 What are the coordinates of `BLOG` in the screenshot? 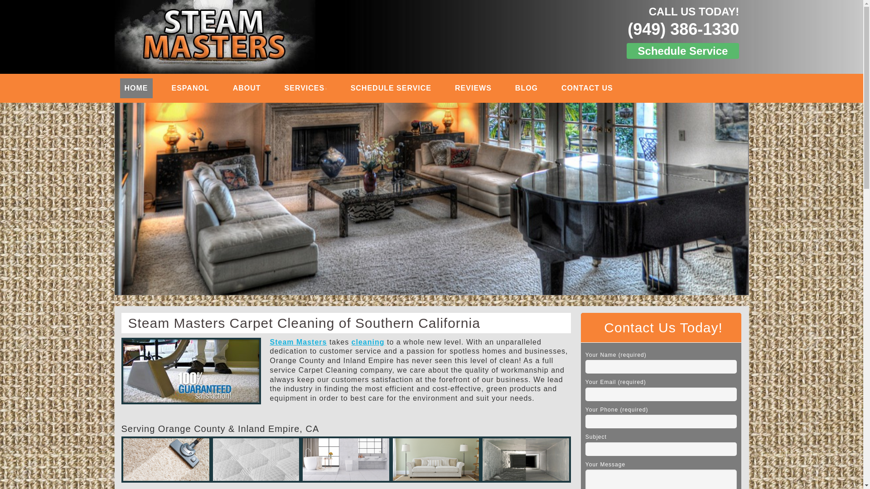 It's located at (527, 88).